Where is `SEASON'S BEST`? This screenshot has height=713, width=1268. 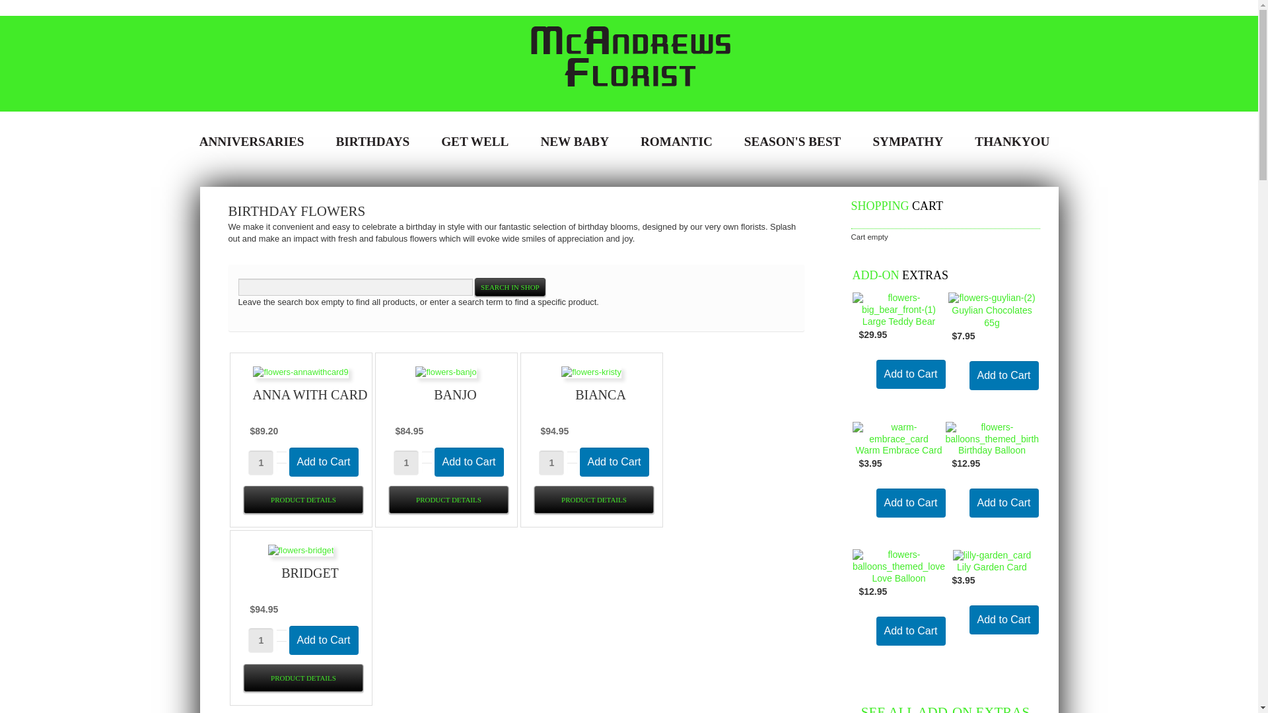 SEASON'S BEST is located at coordinates (792, 141).